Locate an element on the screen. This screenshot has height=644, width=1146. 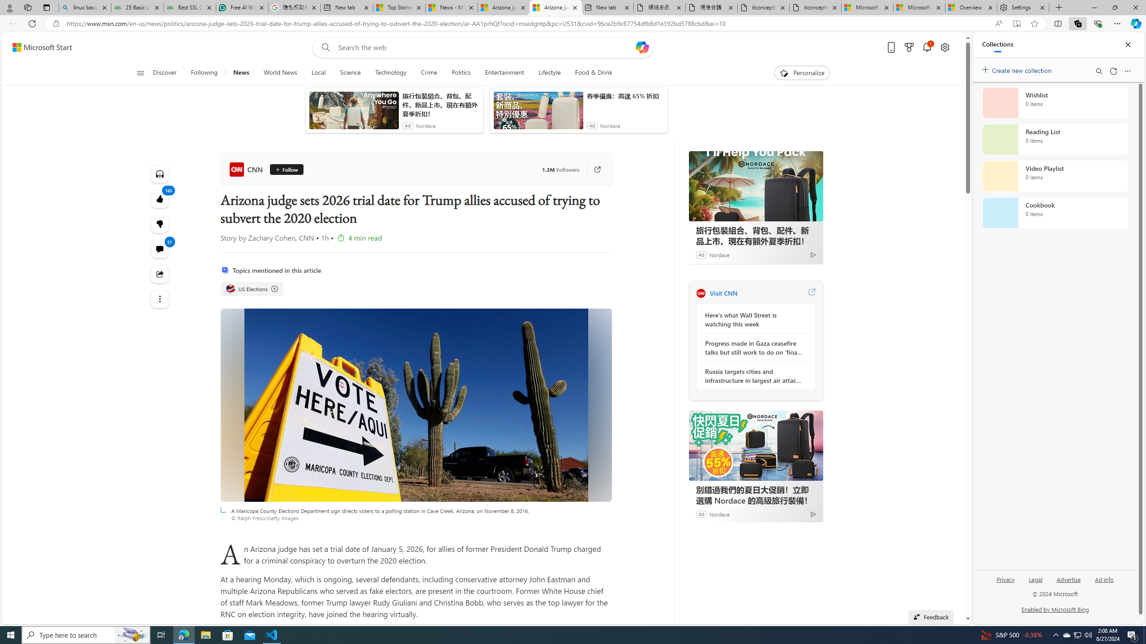
News - MSN is located at coordinates (451, 8).